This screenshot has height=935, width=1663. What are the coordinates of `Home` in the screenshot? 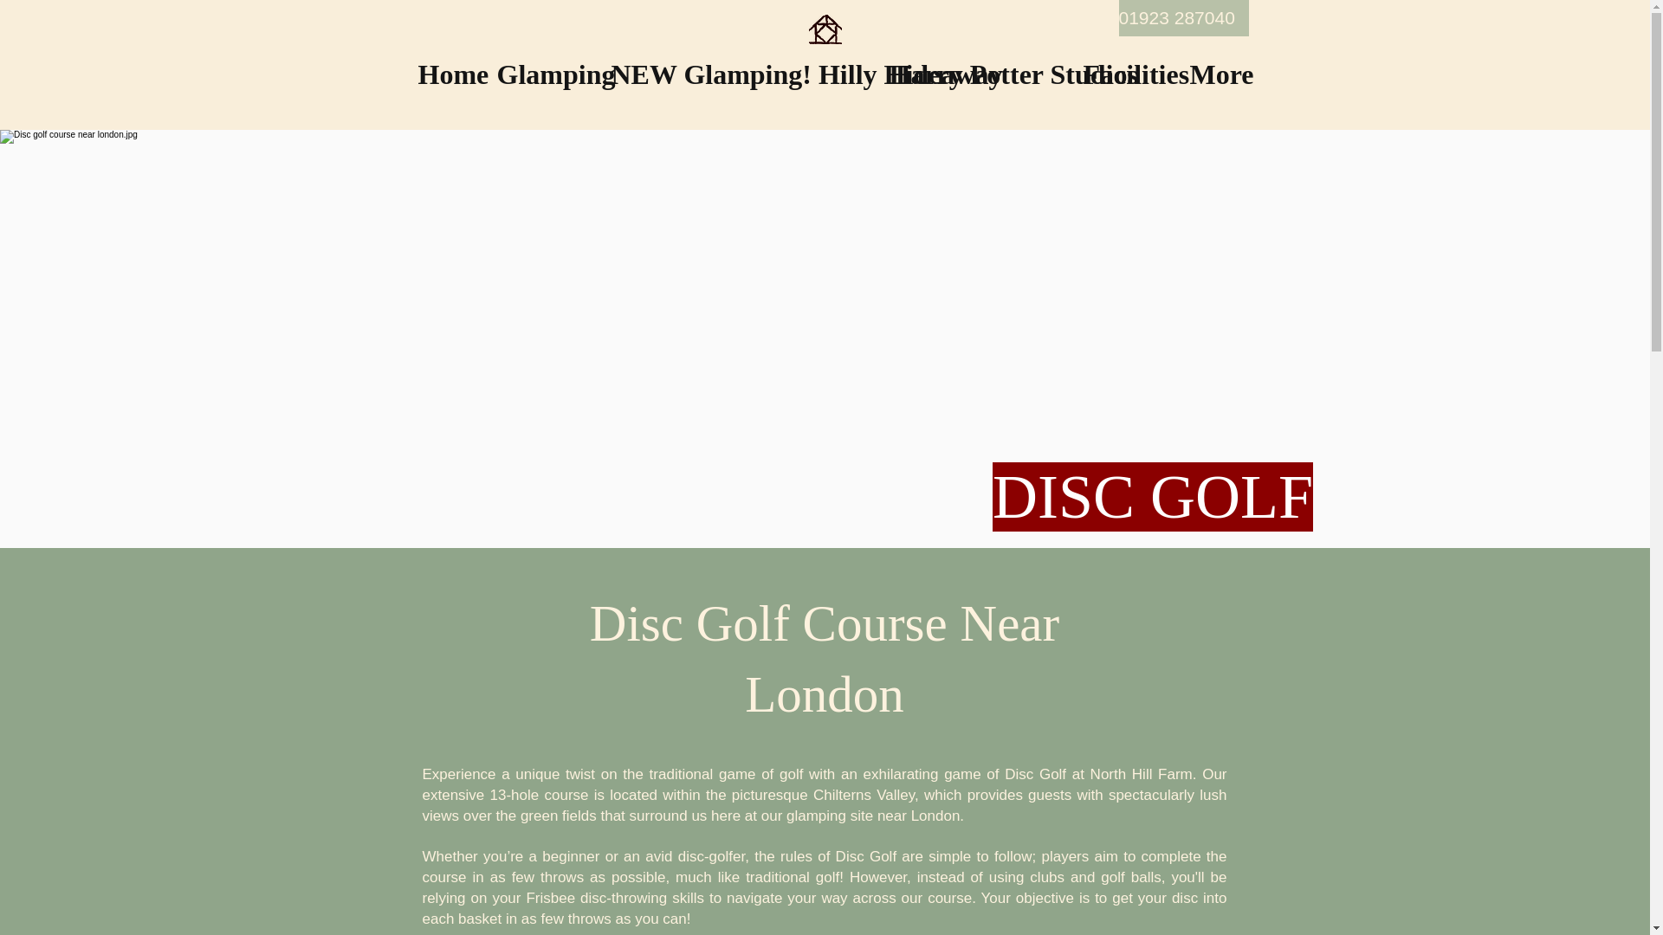 It's located at (444, 74).